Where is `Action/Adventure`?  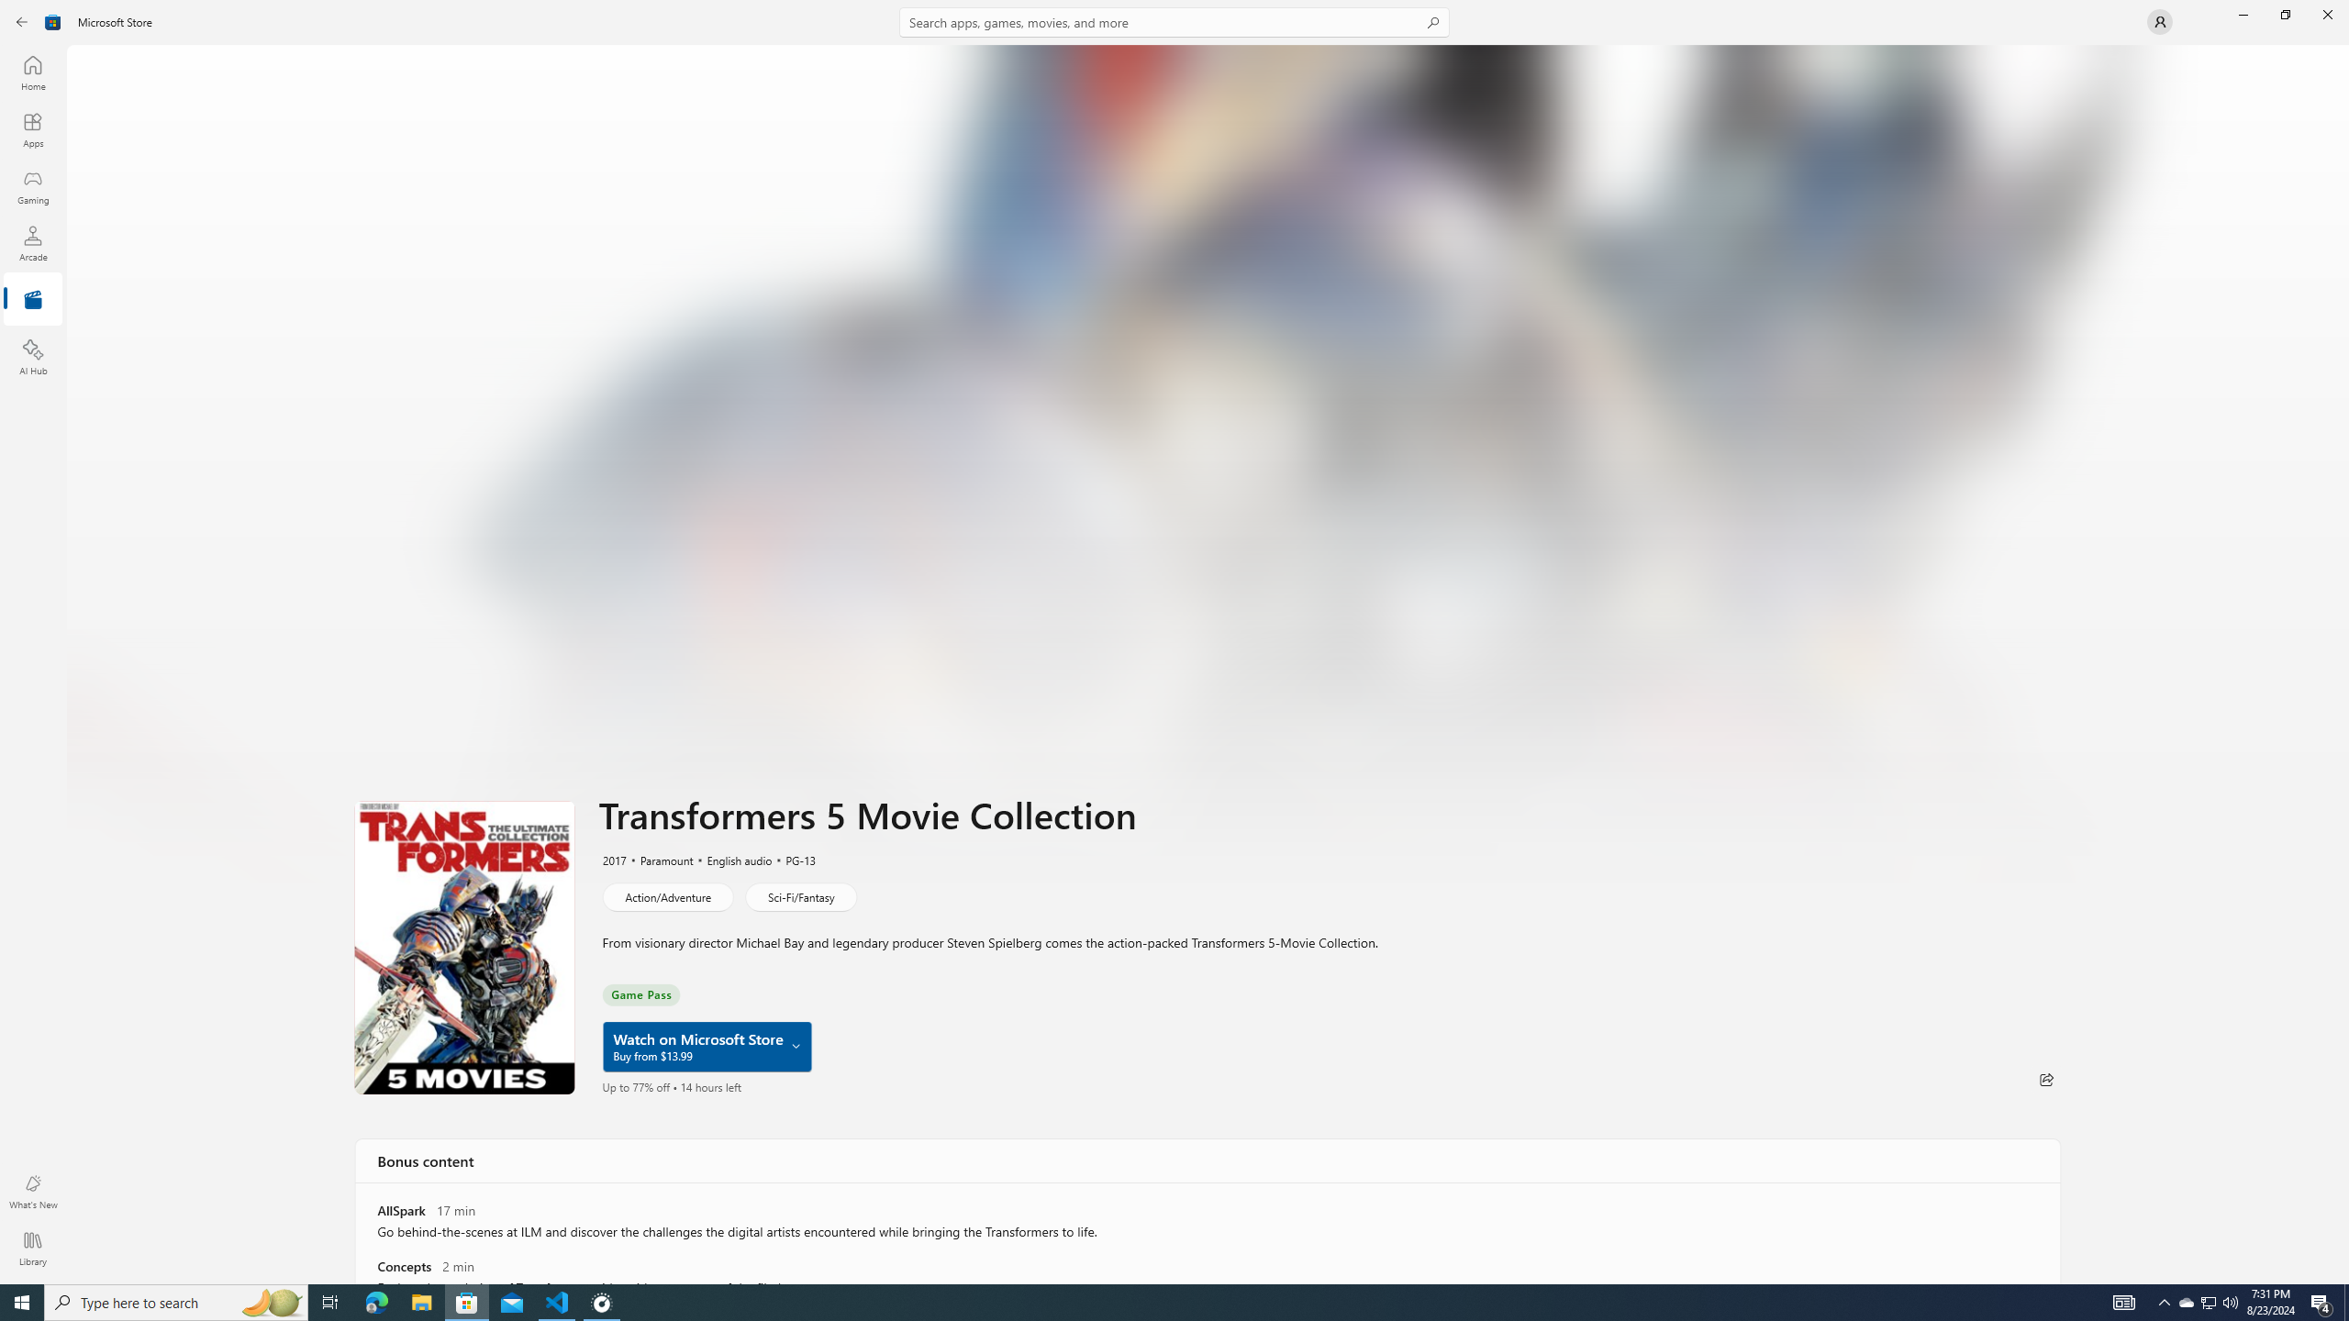 Action/Adventure is located at coordinates (666, 896).